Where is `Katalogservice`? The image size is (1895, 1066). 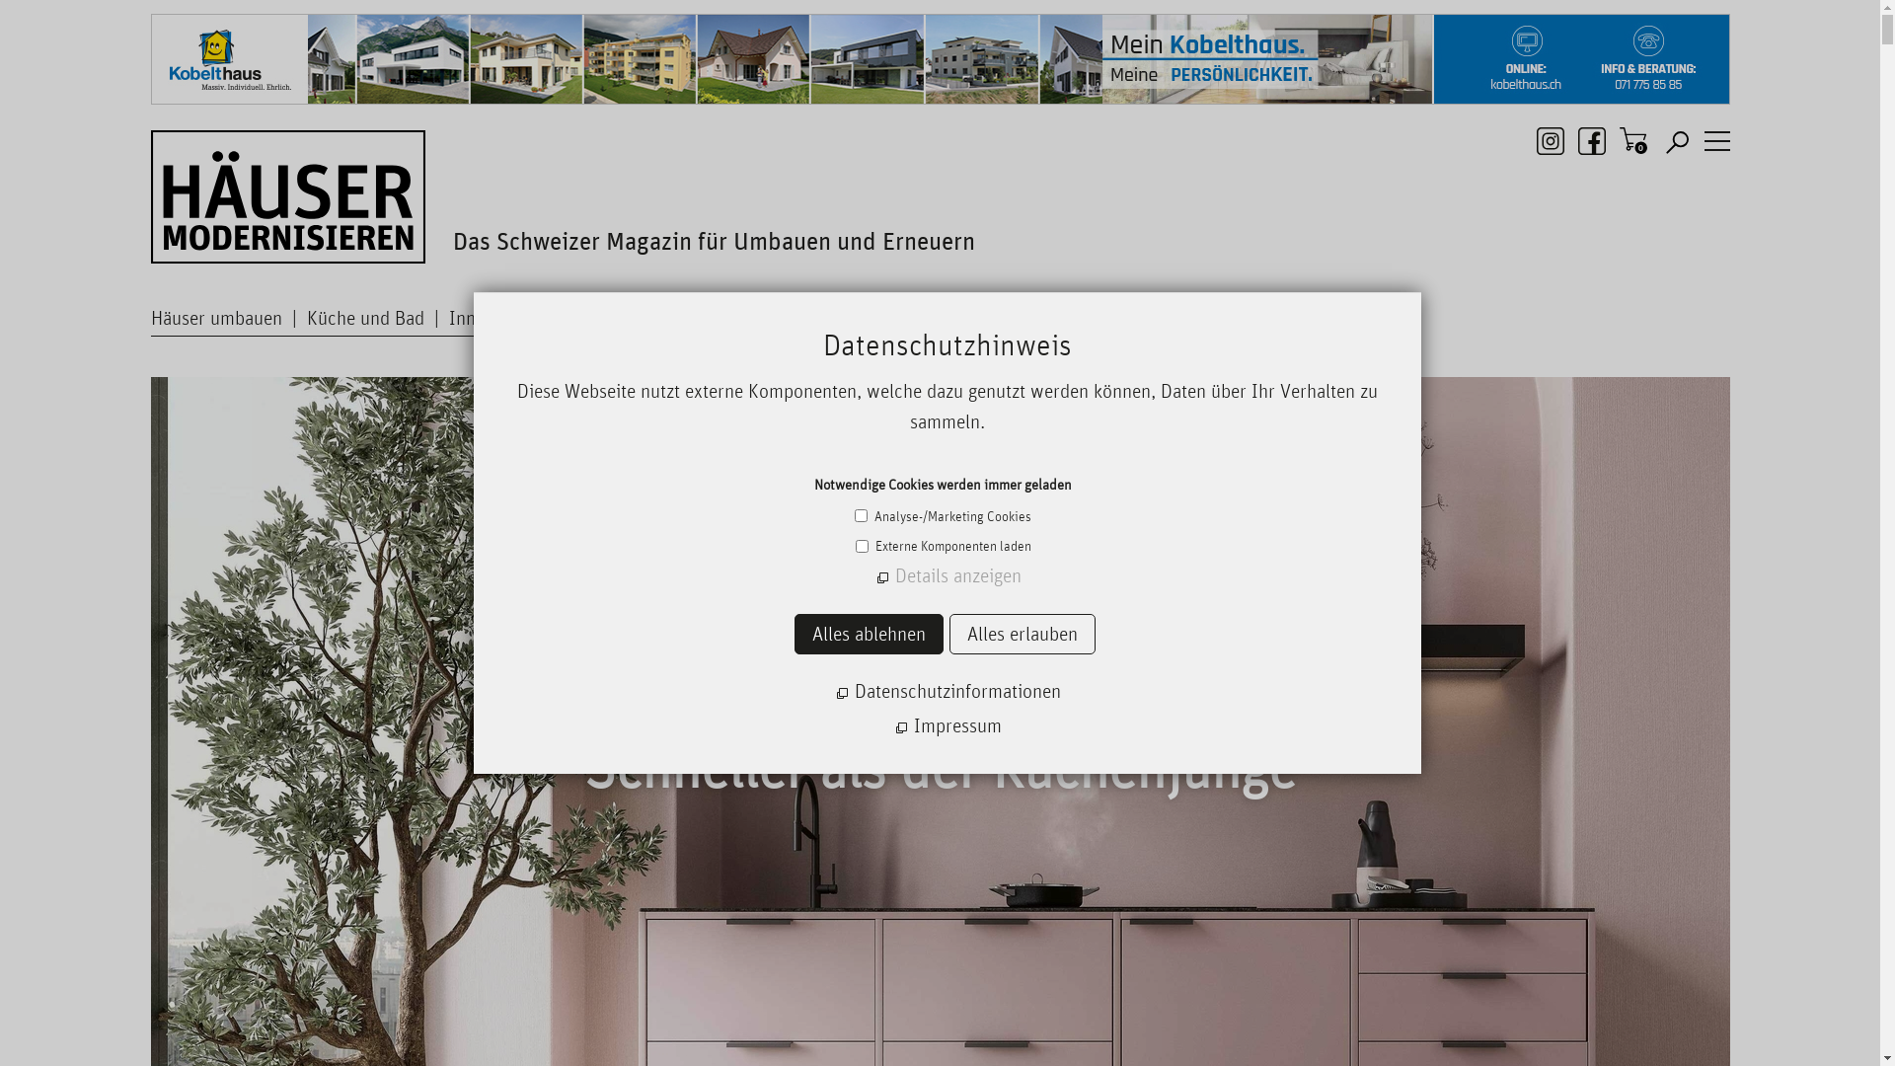 Katalogservice is located at coordinates (764, 318).